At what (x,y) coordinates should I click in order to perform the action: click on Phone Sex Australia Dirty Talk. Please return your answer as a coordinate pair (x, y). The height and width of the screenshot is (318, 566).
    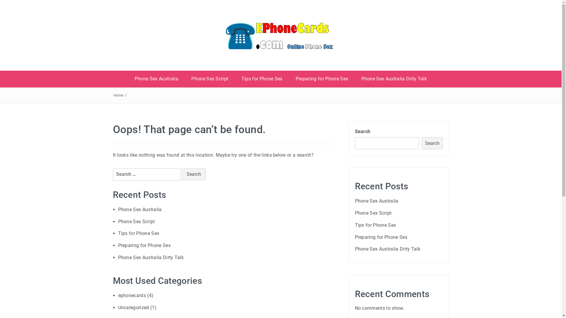
    Looking at the image, I should click on (388, 249).